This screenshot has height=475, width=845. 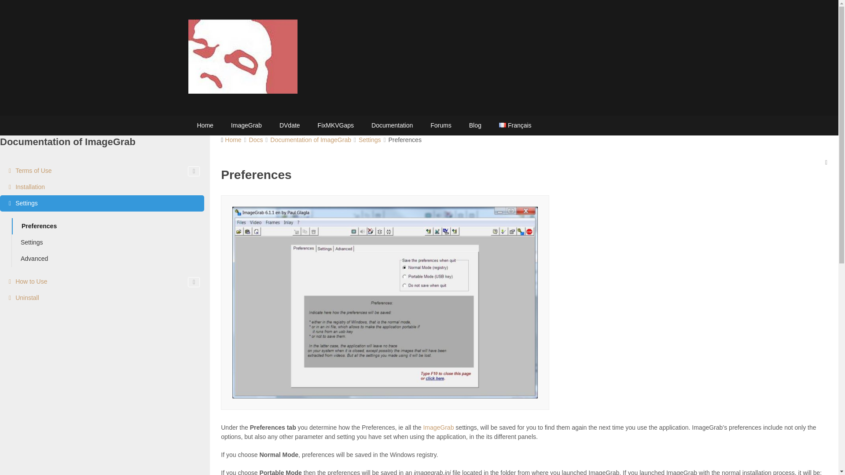 What do you see at coordinates (290, 125) in the screenshot?
I see `DVdate` at bounding box center [290, 125].